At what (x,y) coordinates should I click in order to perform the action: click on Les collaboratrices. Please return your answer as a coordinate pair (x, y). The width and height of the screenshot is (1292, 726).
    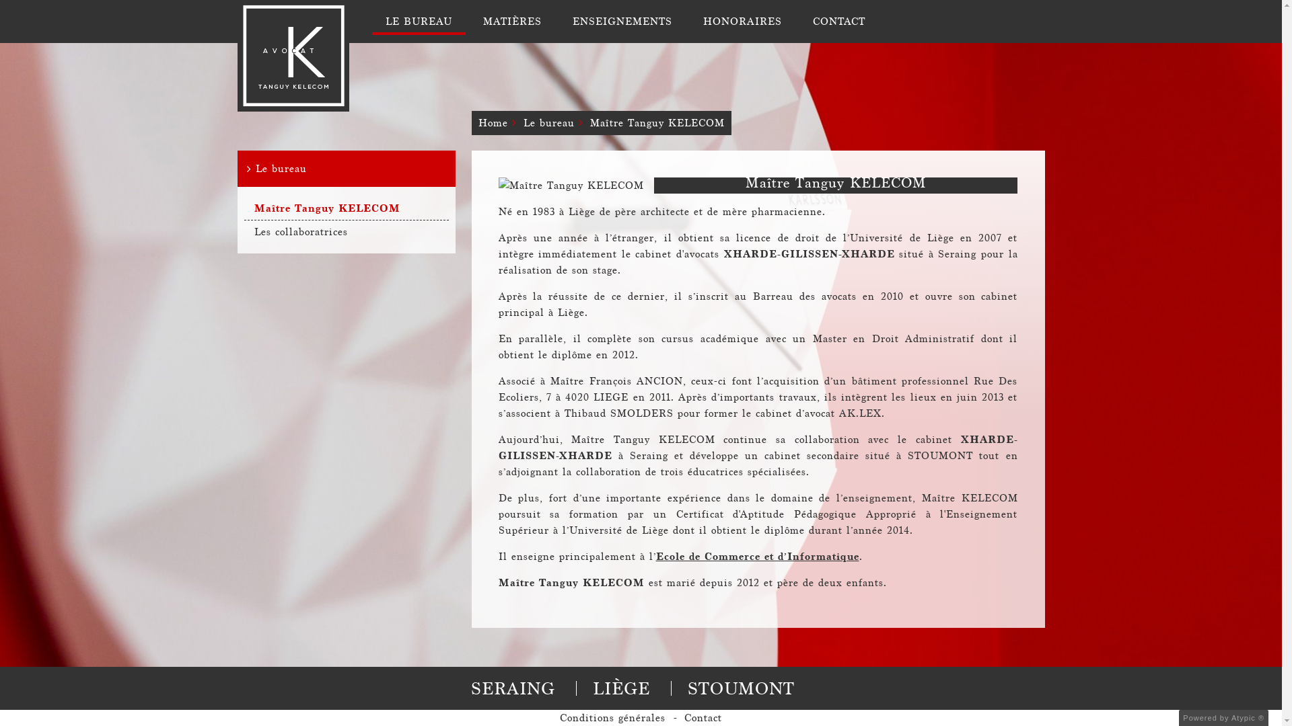
    Looking at the image, I should click on (346, 231).